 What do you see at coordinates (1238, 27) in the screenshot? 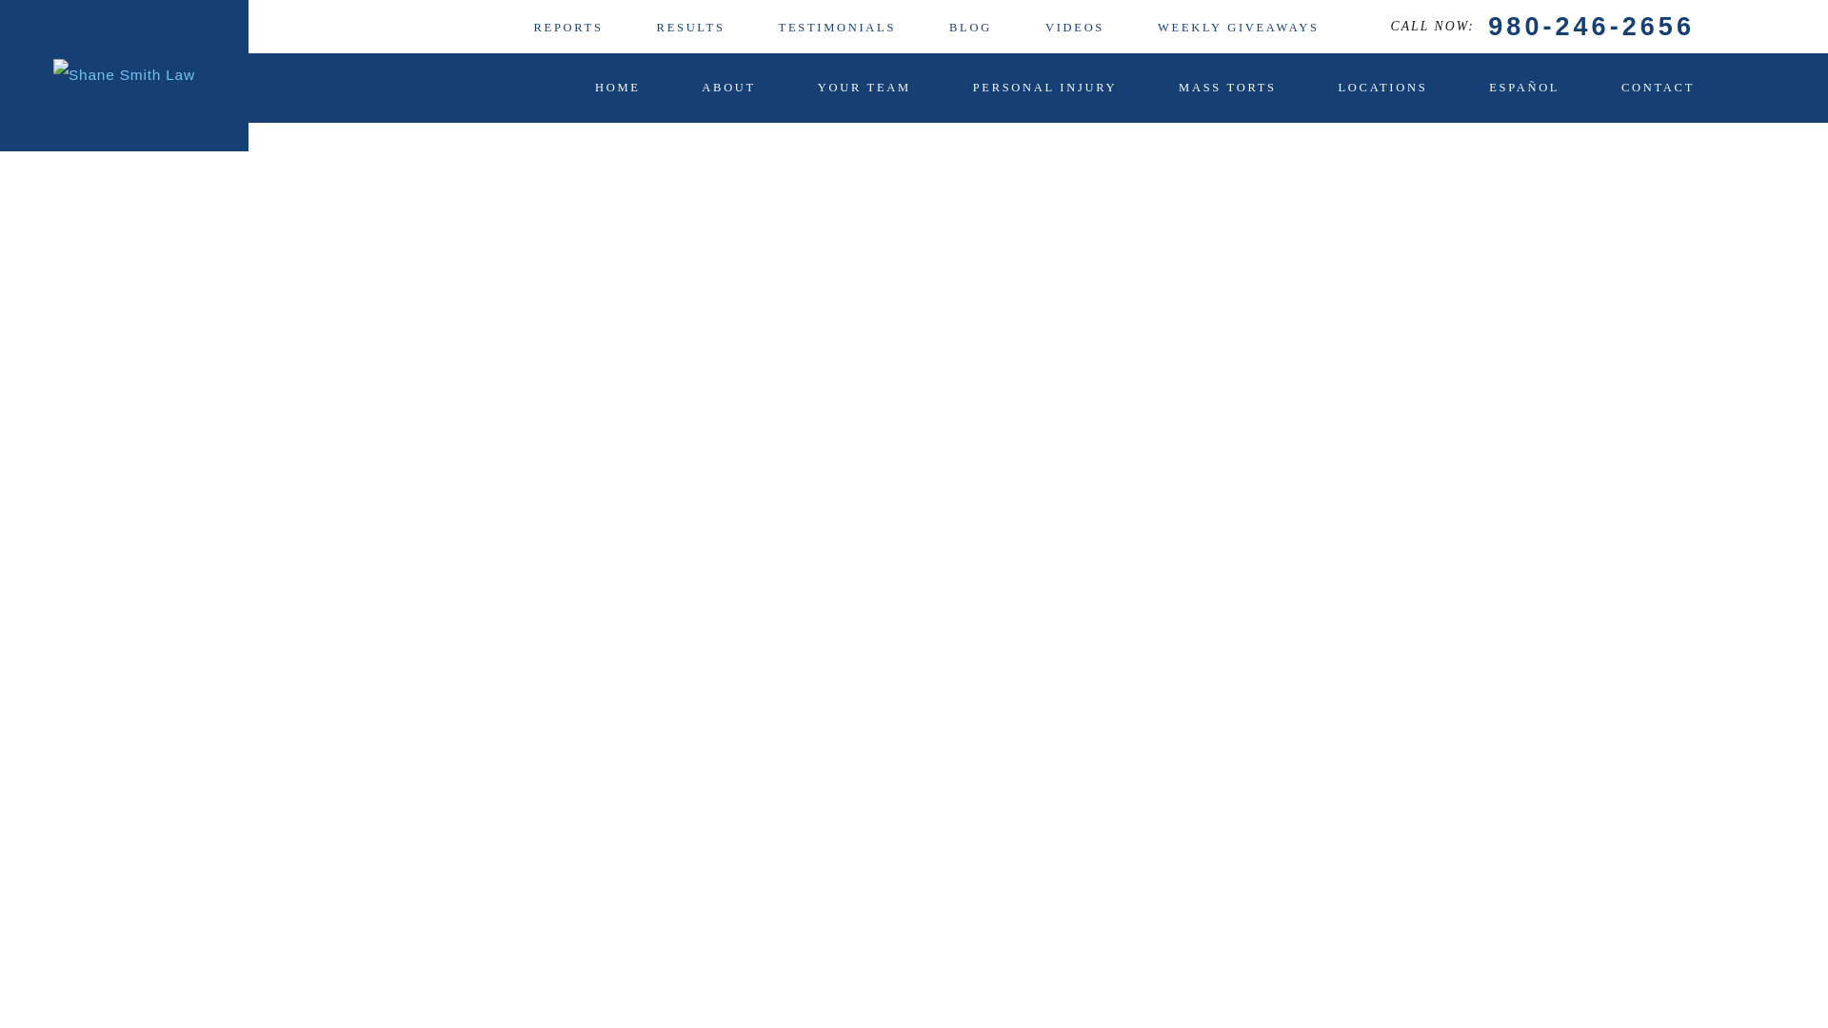
I see `WEEKLY GIVEAWAYS` at bounding box center [1238, 27].